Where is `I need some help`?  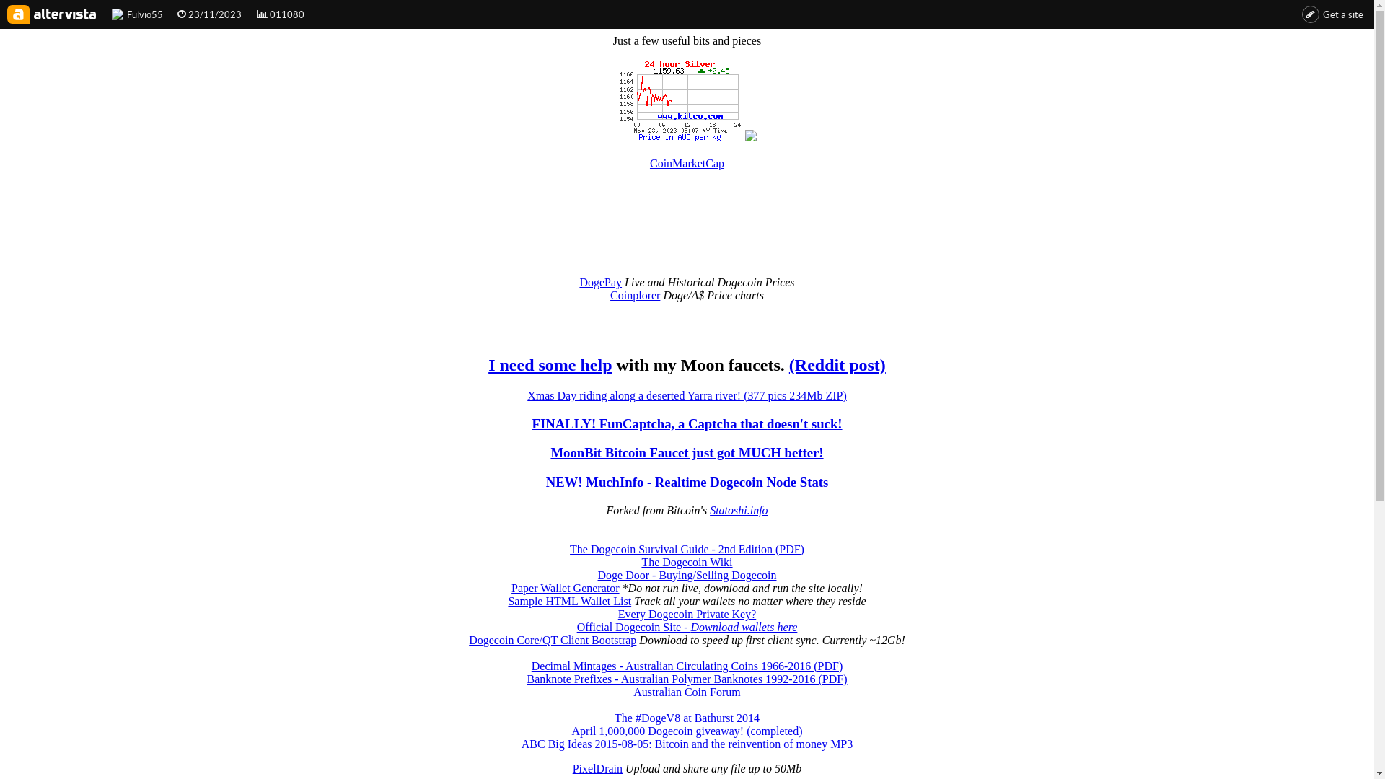
I need some help is located at coordinates (550, 365).